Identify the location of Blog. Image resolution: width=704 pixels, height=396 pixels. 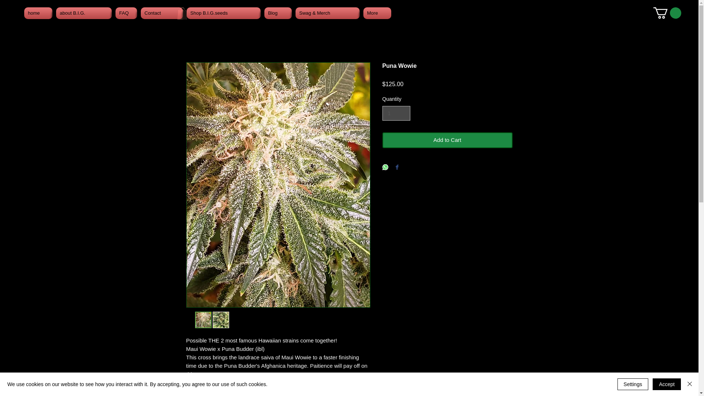
(278, 13).